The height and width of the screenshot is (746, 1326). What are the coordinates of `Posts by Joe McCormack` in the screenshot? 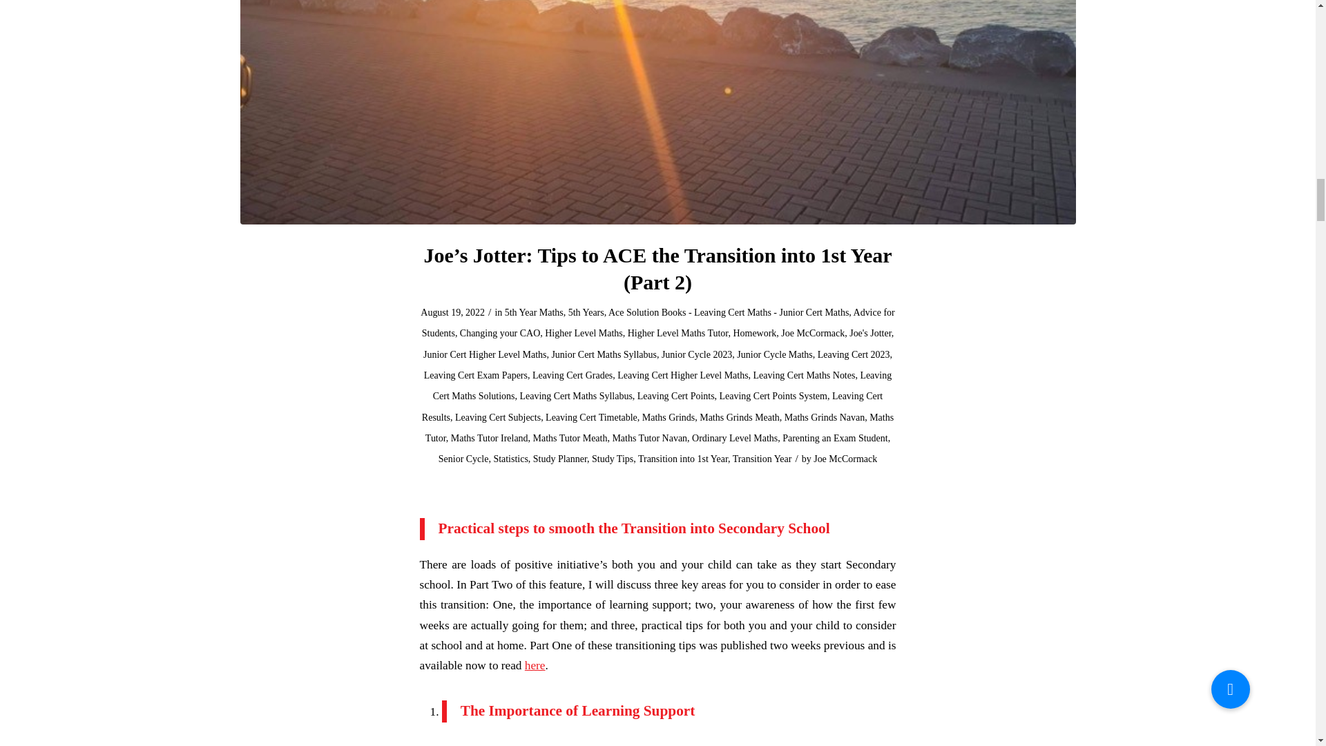 It's located at (845, 459).